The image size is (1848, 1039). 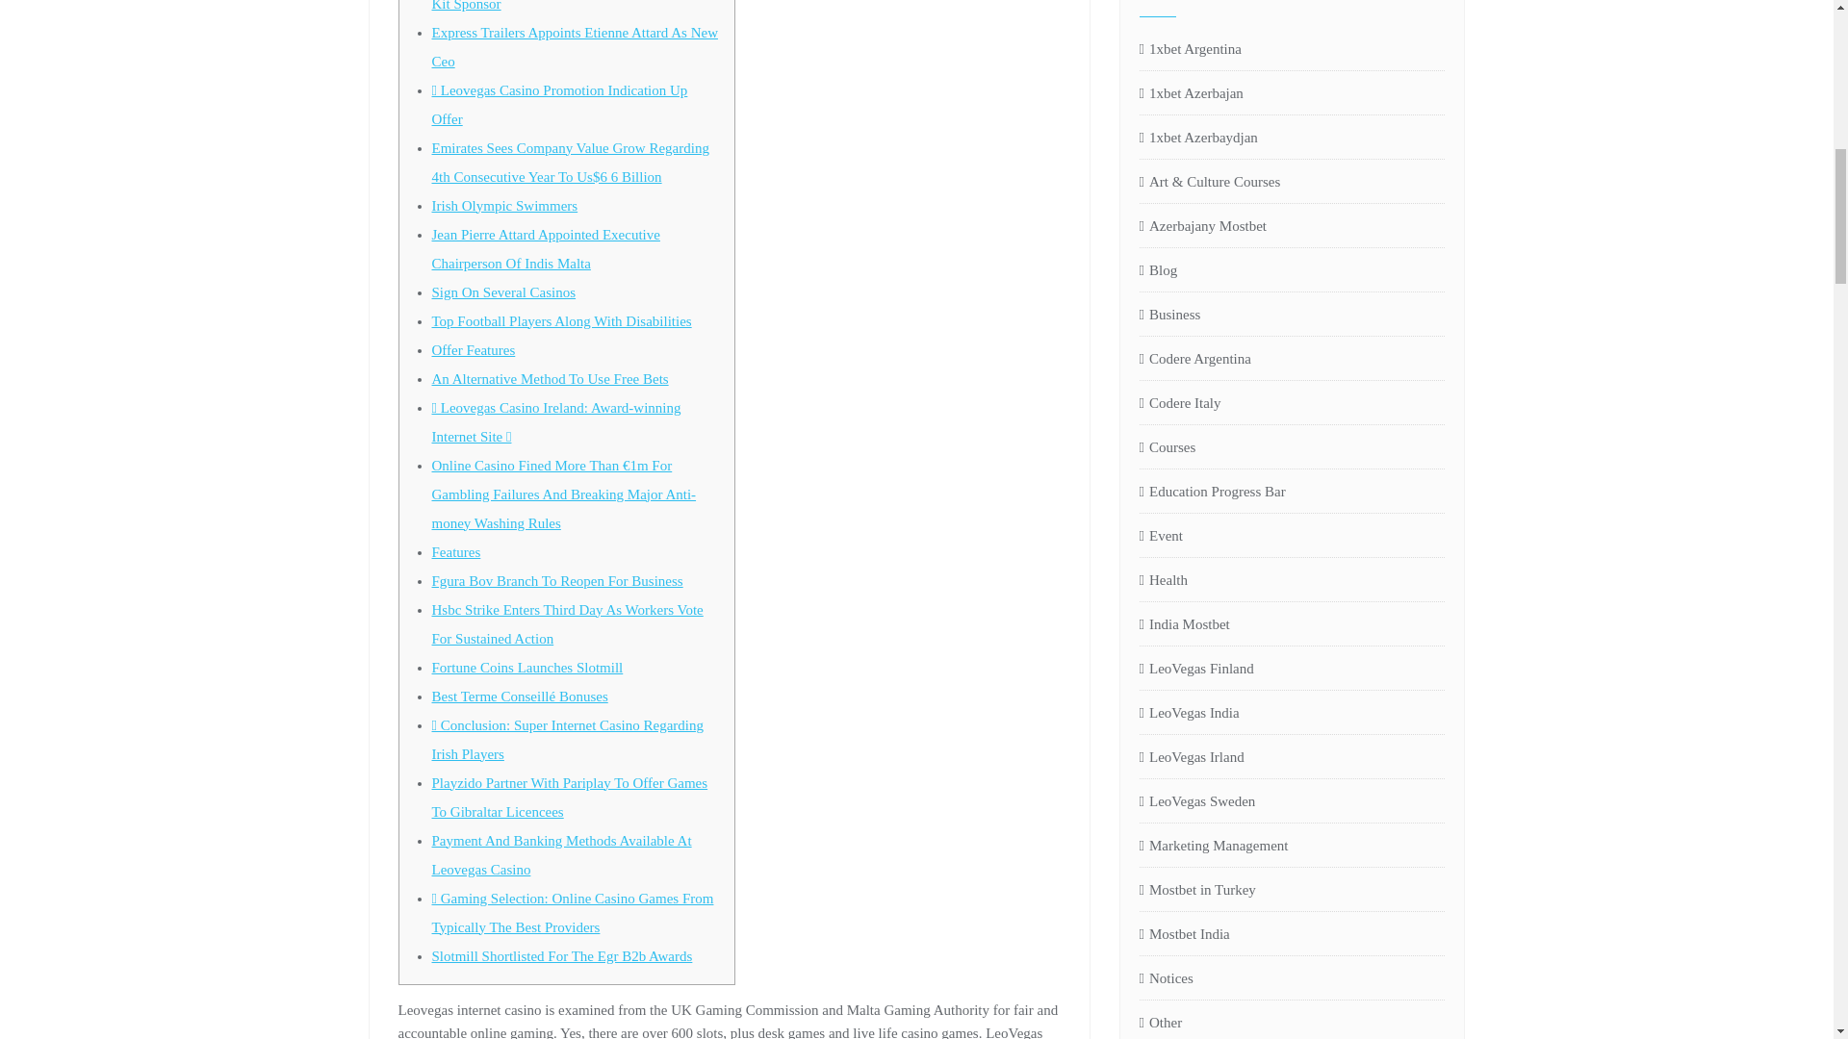 I want to click on Fortune Coins Launches Slotmill, so click(x=526, y=668).